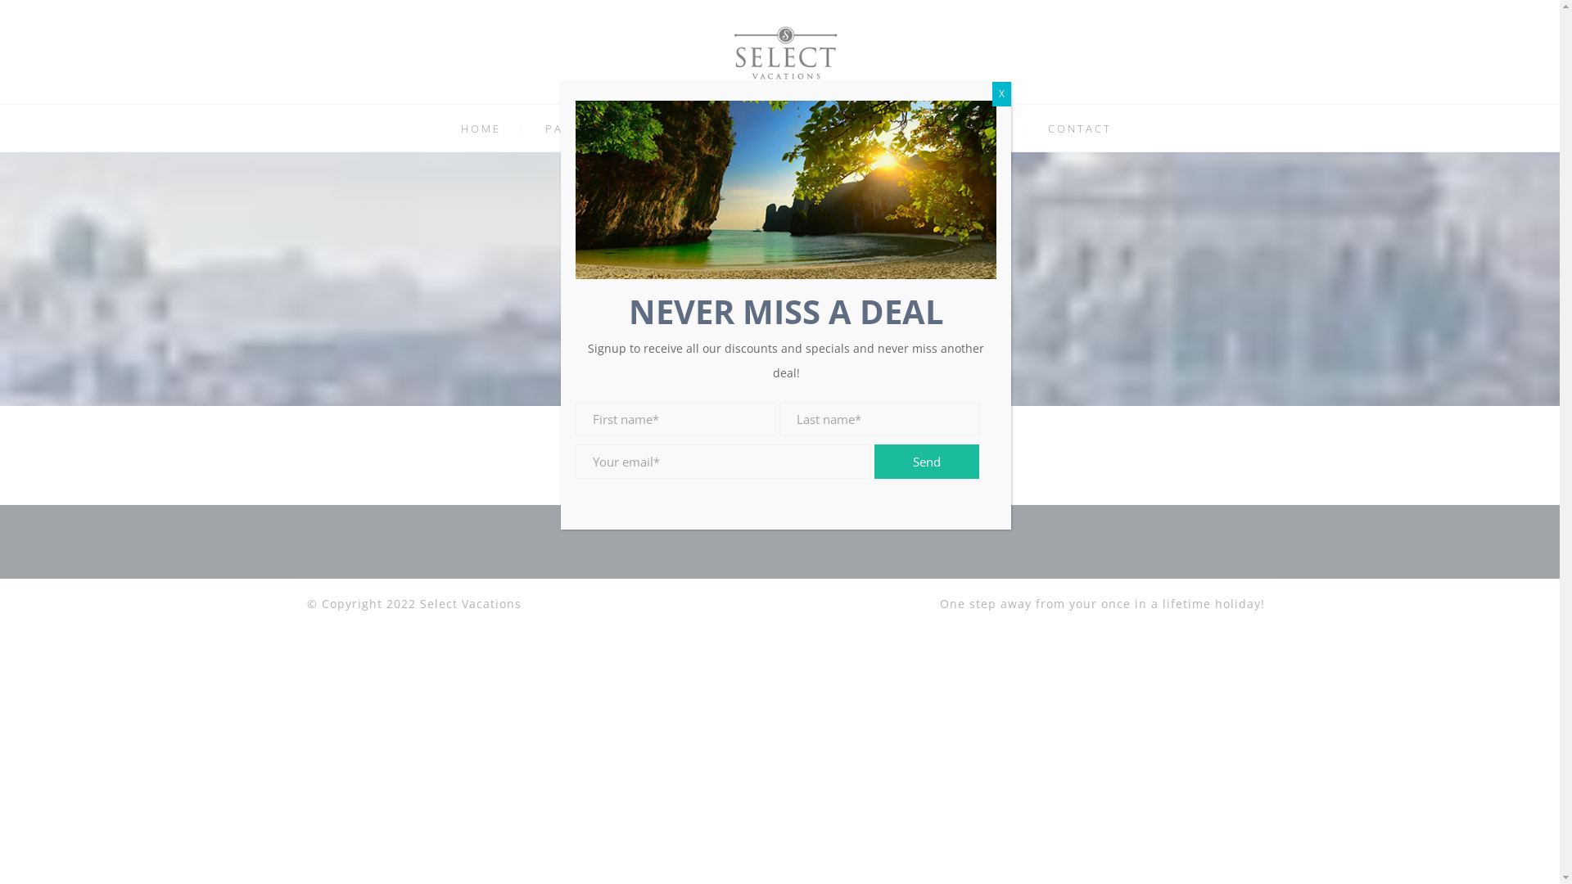  What do you see at coordinates (1002, 94) in the screenshot?
I see `X` at bounding box center [1002, 94].